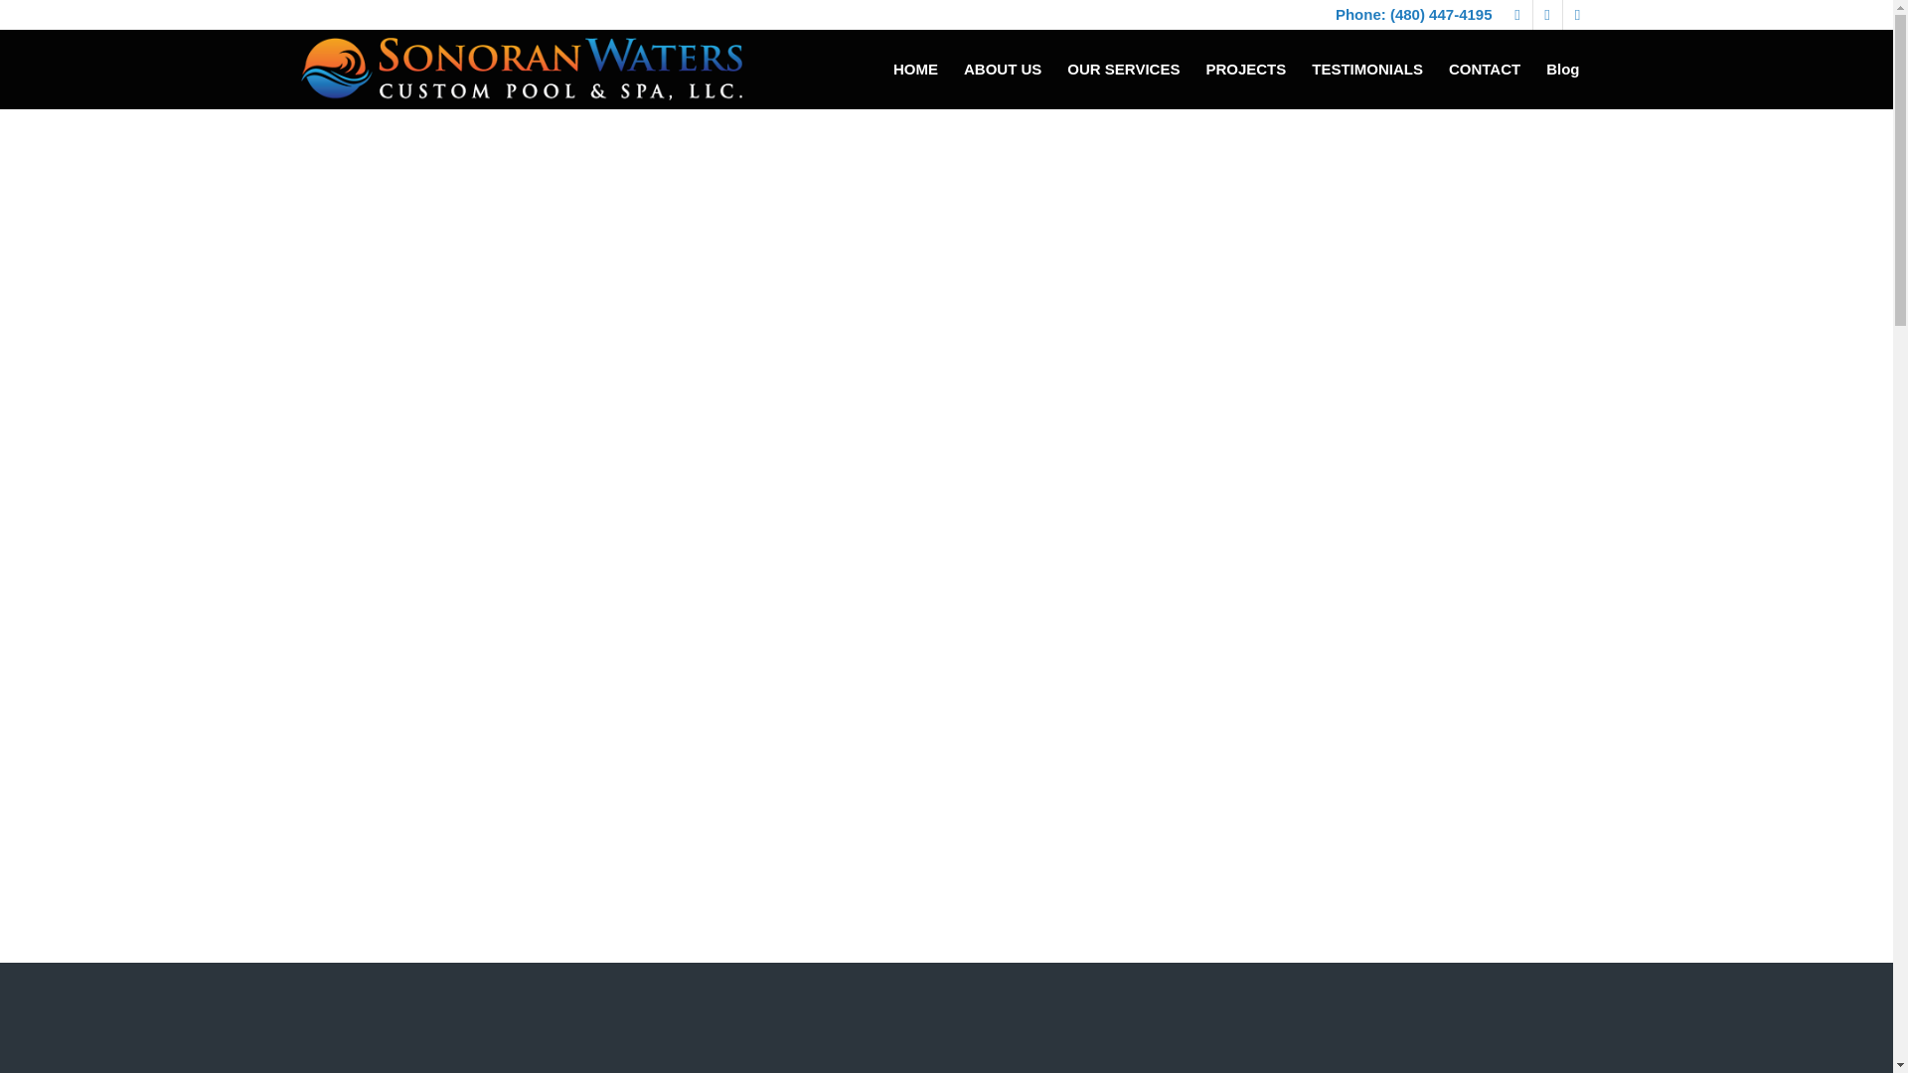 The height and width of the screenshot is (1073, 1908). What do you see at coordinates (1123, 70) in the screenshot?
I see `OUR SERVICES` at bounding box center [1123, 70].